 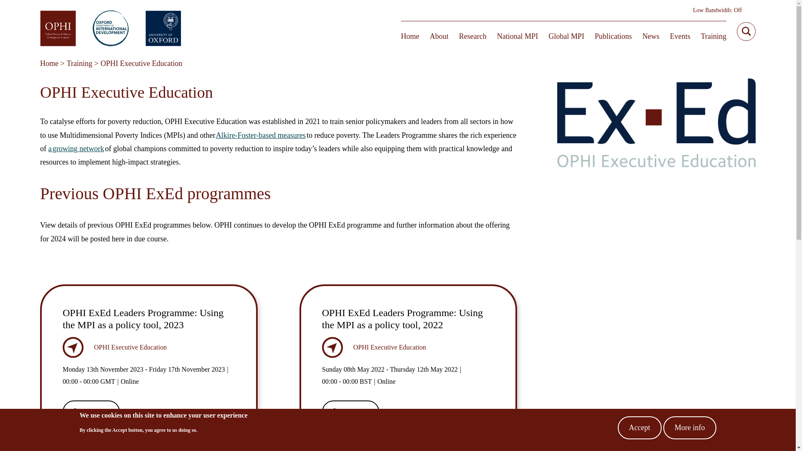 I want to click on Home, so click(x=410, y=36).